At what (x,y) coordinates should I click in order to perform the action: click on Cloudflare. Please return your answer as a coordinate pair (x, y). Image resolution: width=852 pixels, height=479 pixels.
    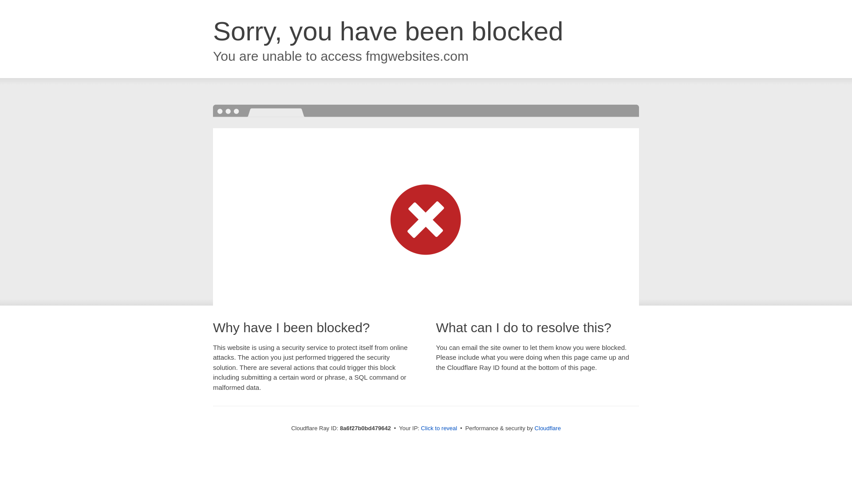
    Looking at the image, I should click on (548, 428).